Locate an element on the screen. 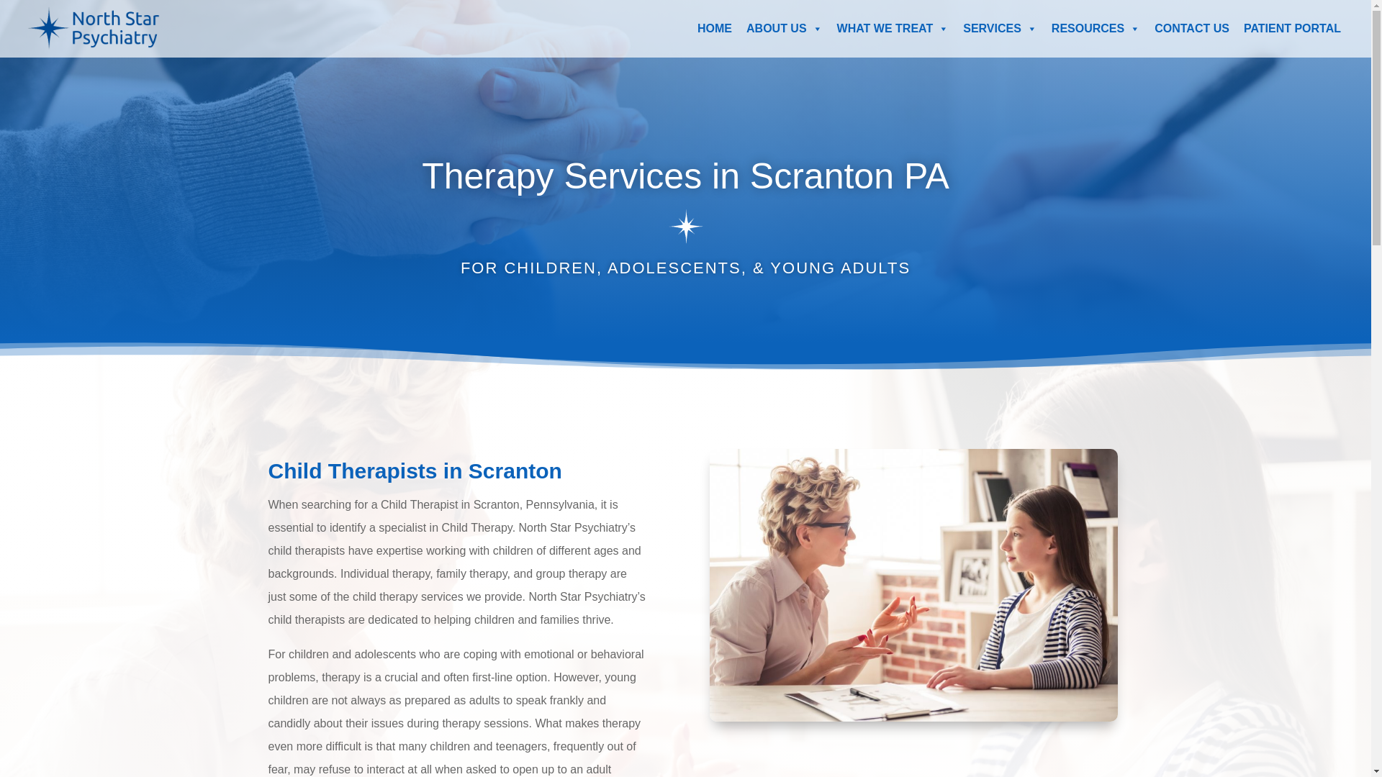 The width and height of the screenshot is (1382, 777). WHAT WE TREAT is located at coordinates (893, 29).